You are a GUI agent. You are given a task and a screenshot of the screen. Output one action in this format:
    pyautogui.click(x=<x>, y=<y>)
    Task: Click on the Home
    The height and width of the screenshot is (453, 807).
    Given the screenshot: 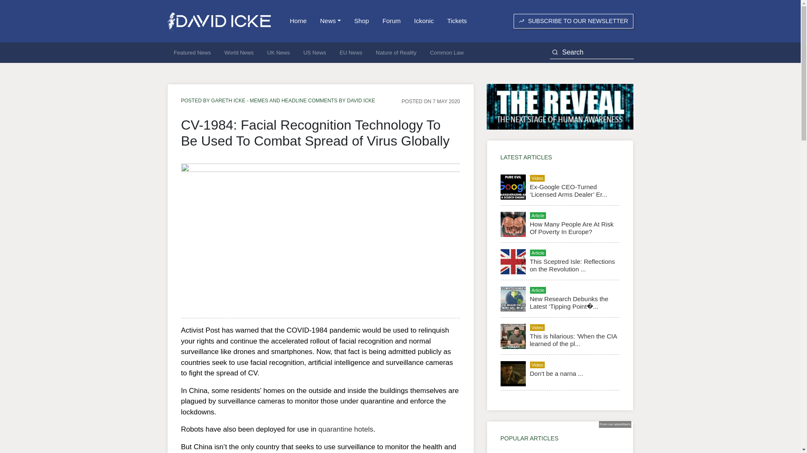 What is the action you would take?
    pyautogui.click(x=298, y=21)
    